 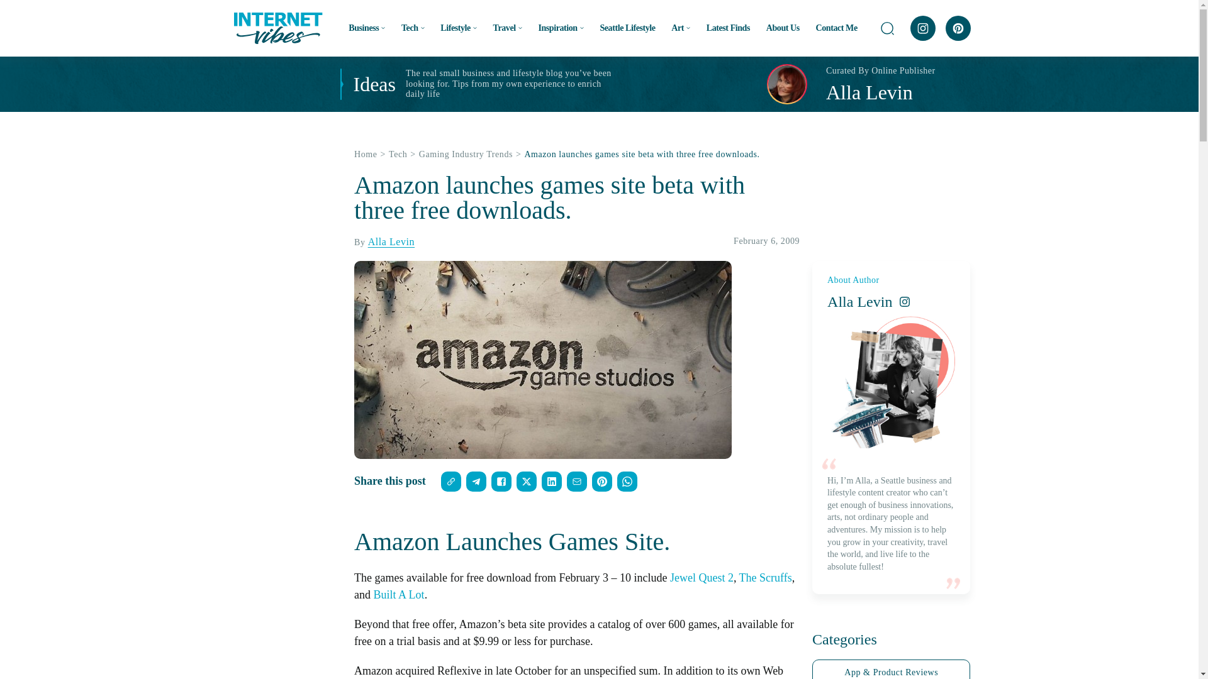 I want to click on Travel, so click(x=507, y=28).